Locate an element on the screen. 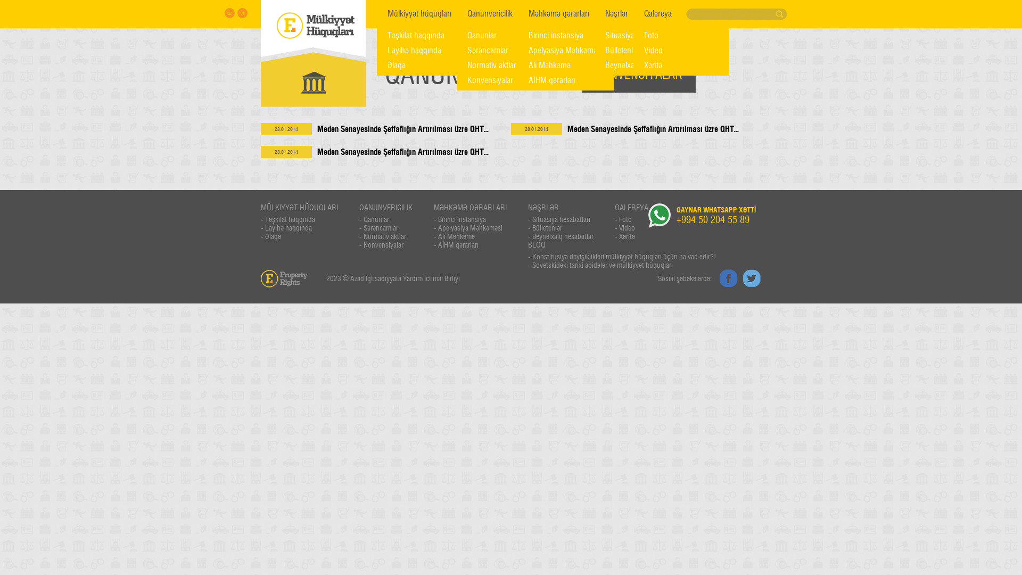  - Qanunlar is located at coordinates (386, 219).